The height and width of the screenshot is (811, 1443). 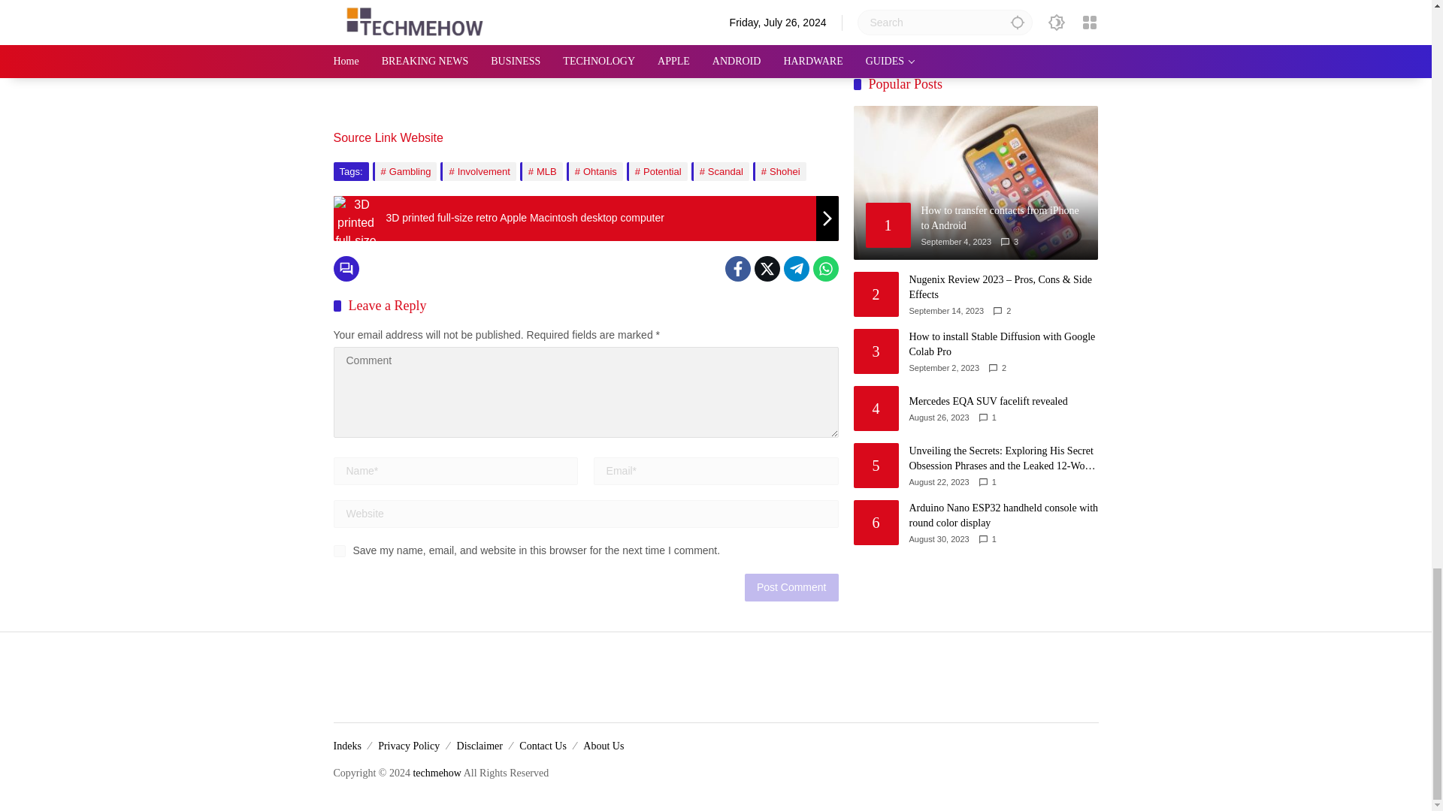 I want to click on Facebook, so click(x=737, y=269).